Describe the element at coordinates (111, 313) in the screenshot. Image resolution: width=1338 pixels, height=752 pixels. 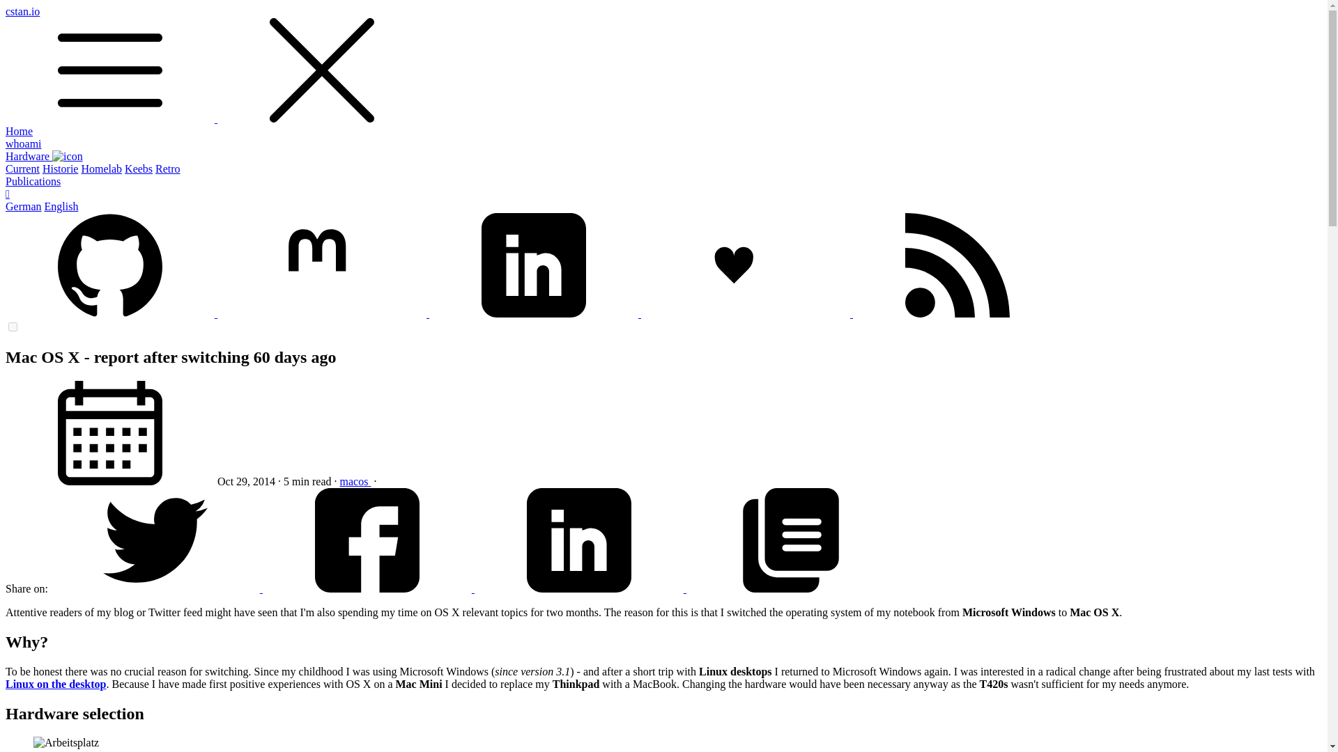
I see `github` at that location.